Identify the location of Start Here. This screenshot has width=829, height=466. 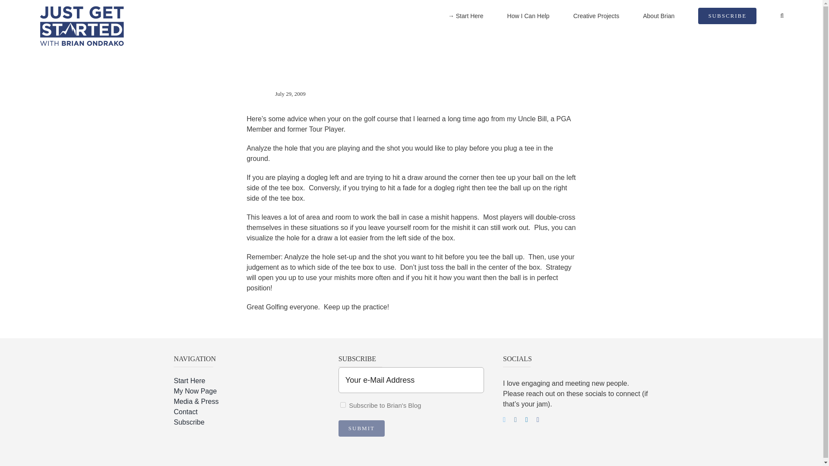
(246, 381).